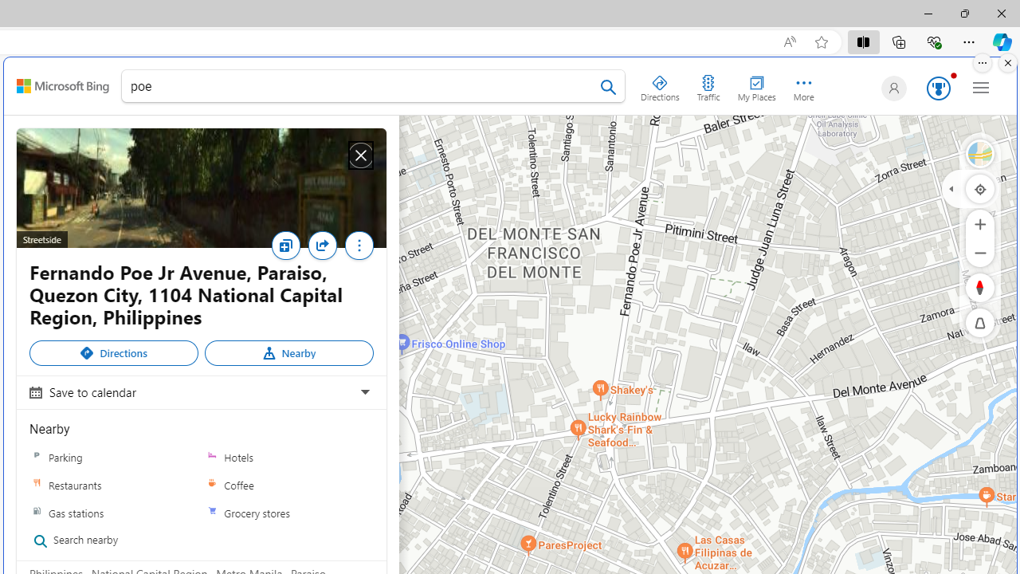  What do you see at coordinates (326, 250) in the screenshot?
I see `Share` at bounding box center [326, 250].